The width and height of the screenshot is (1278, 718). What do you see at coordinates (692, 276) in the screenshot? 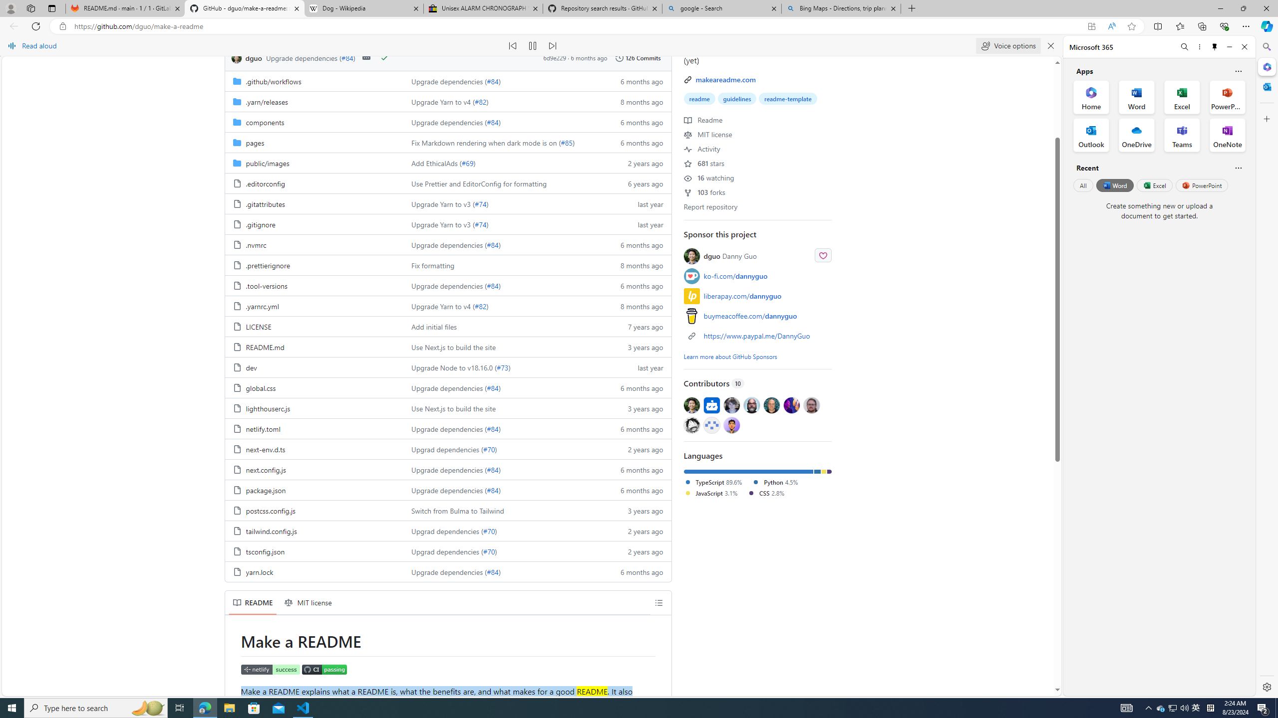
I see `ko_fi` at bounding box center [692, 276].